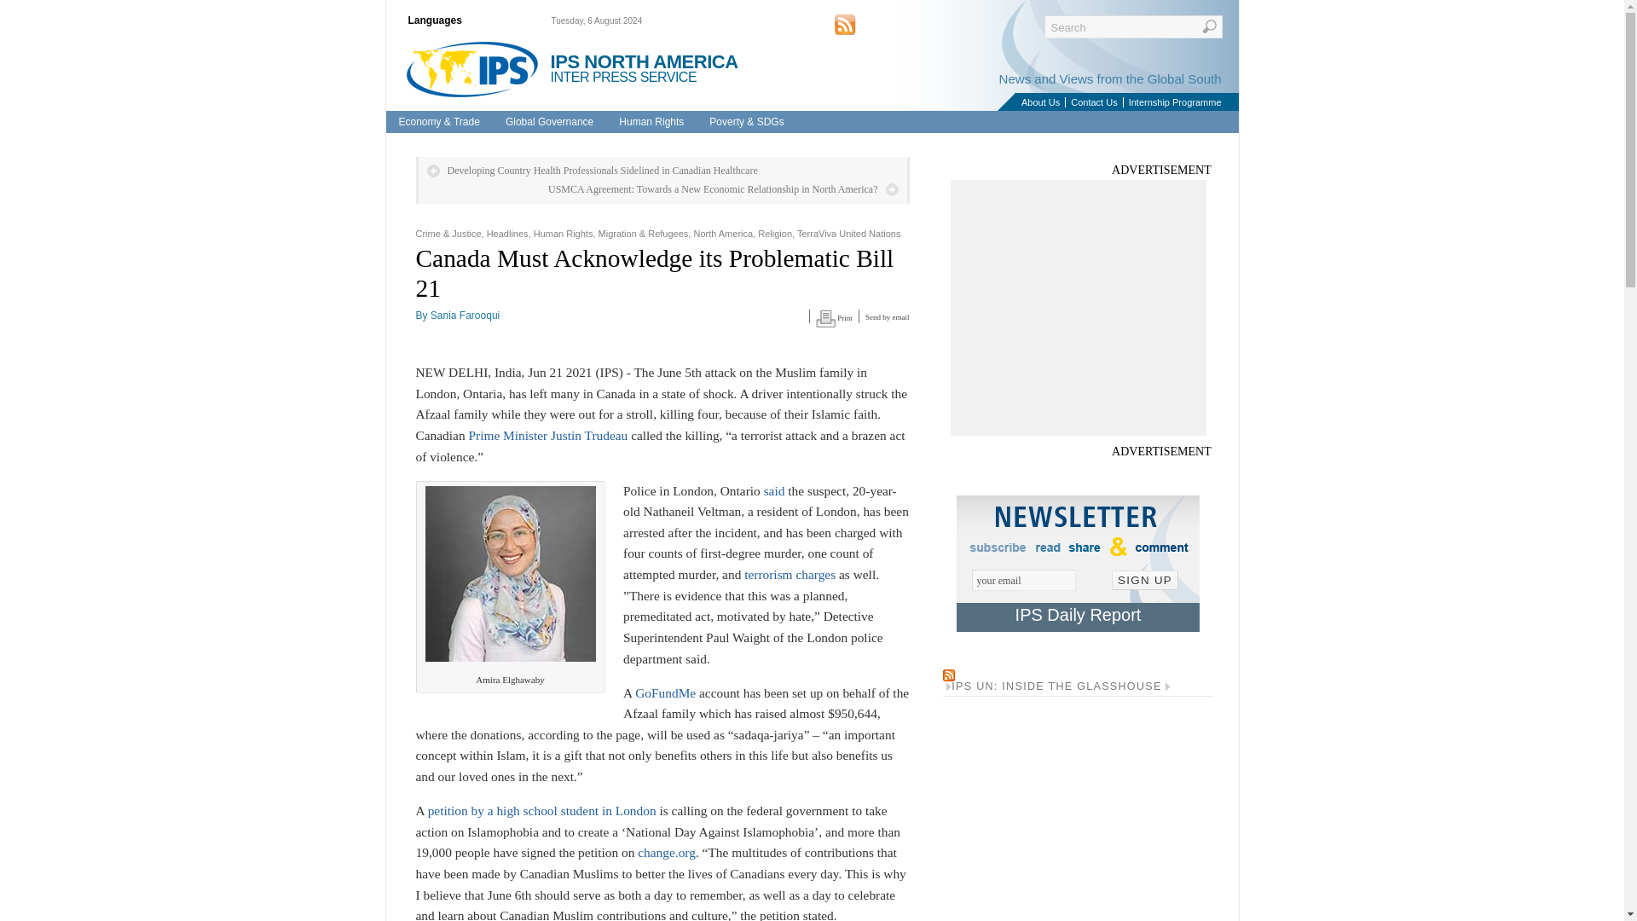 This screenshot has width=1637, height=921. Describe the element at coordinates (1093, 102) in the screenshot. I see `Contact Us` at that location.